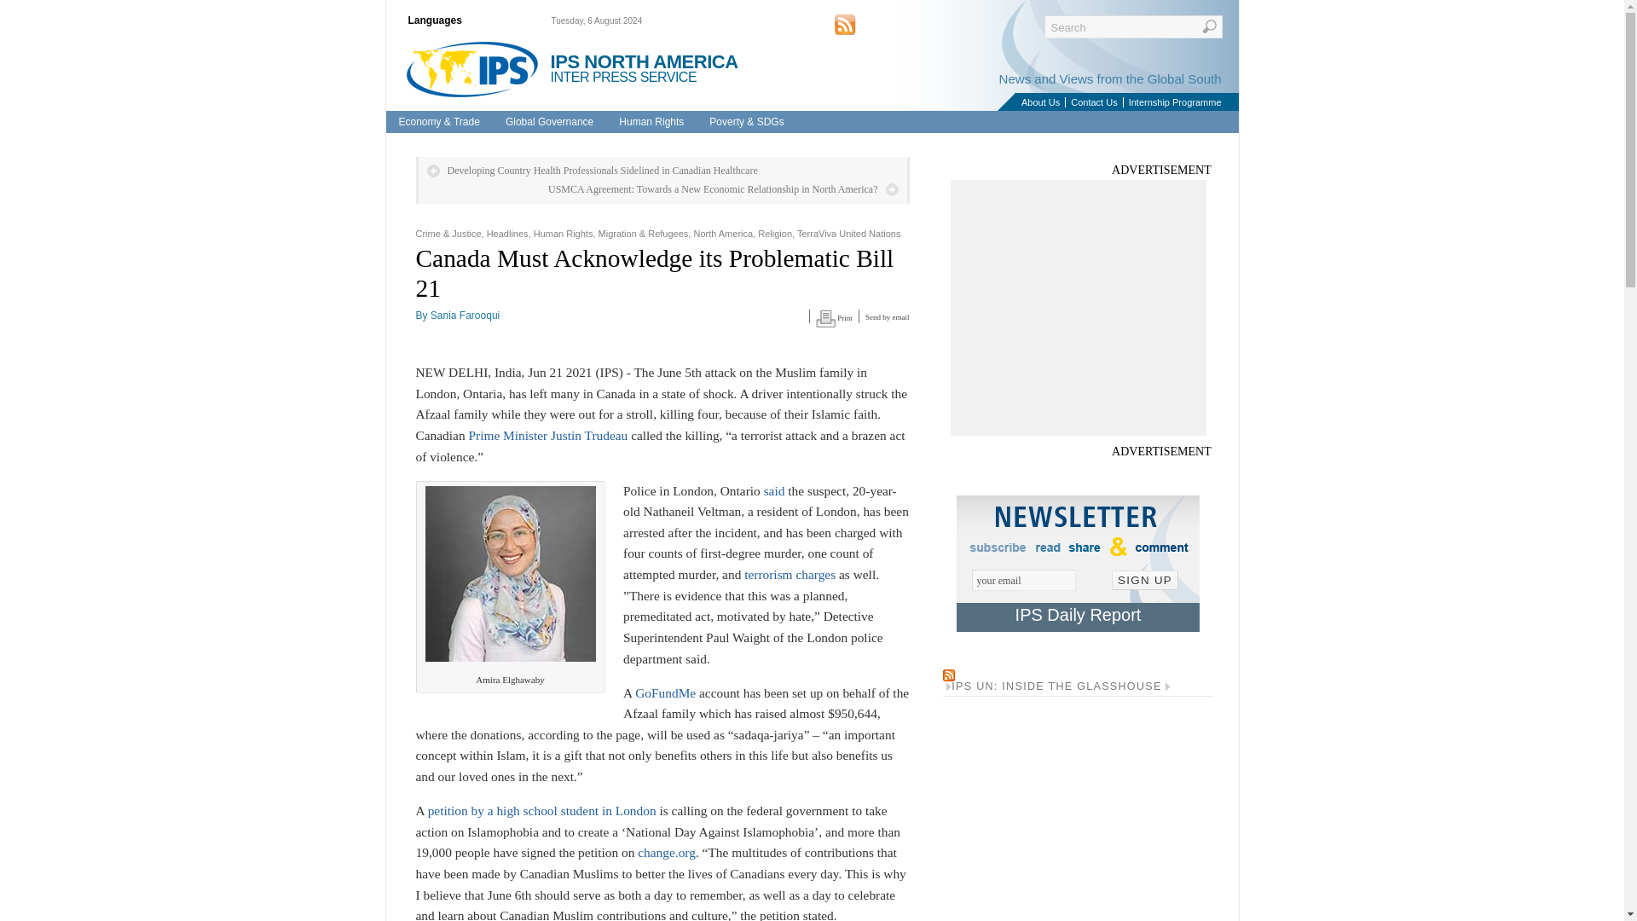 This screenshot has width=1637, height=921. Describe the element at coordinates (1093, 102) in the screenshot. I see `Contact Us` at that location.